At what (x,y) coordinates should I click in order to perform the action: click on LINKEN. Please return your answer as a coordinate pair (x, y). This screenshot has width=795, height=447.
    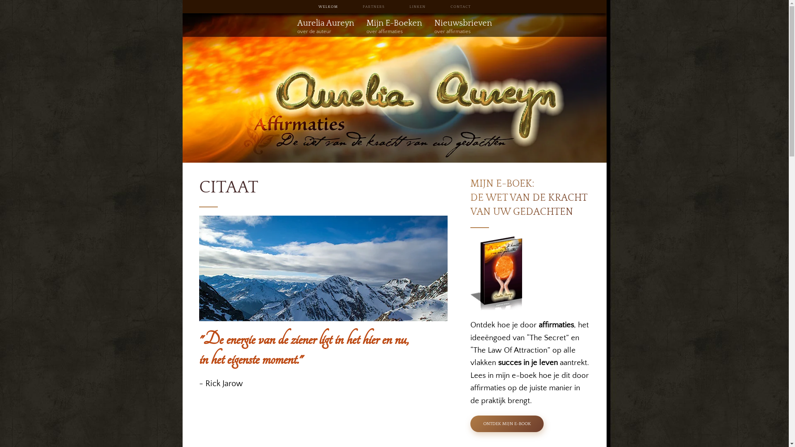
    Looking at the image, I should click on (417, 7).